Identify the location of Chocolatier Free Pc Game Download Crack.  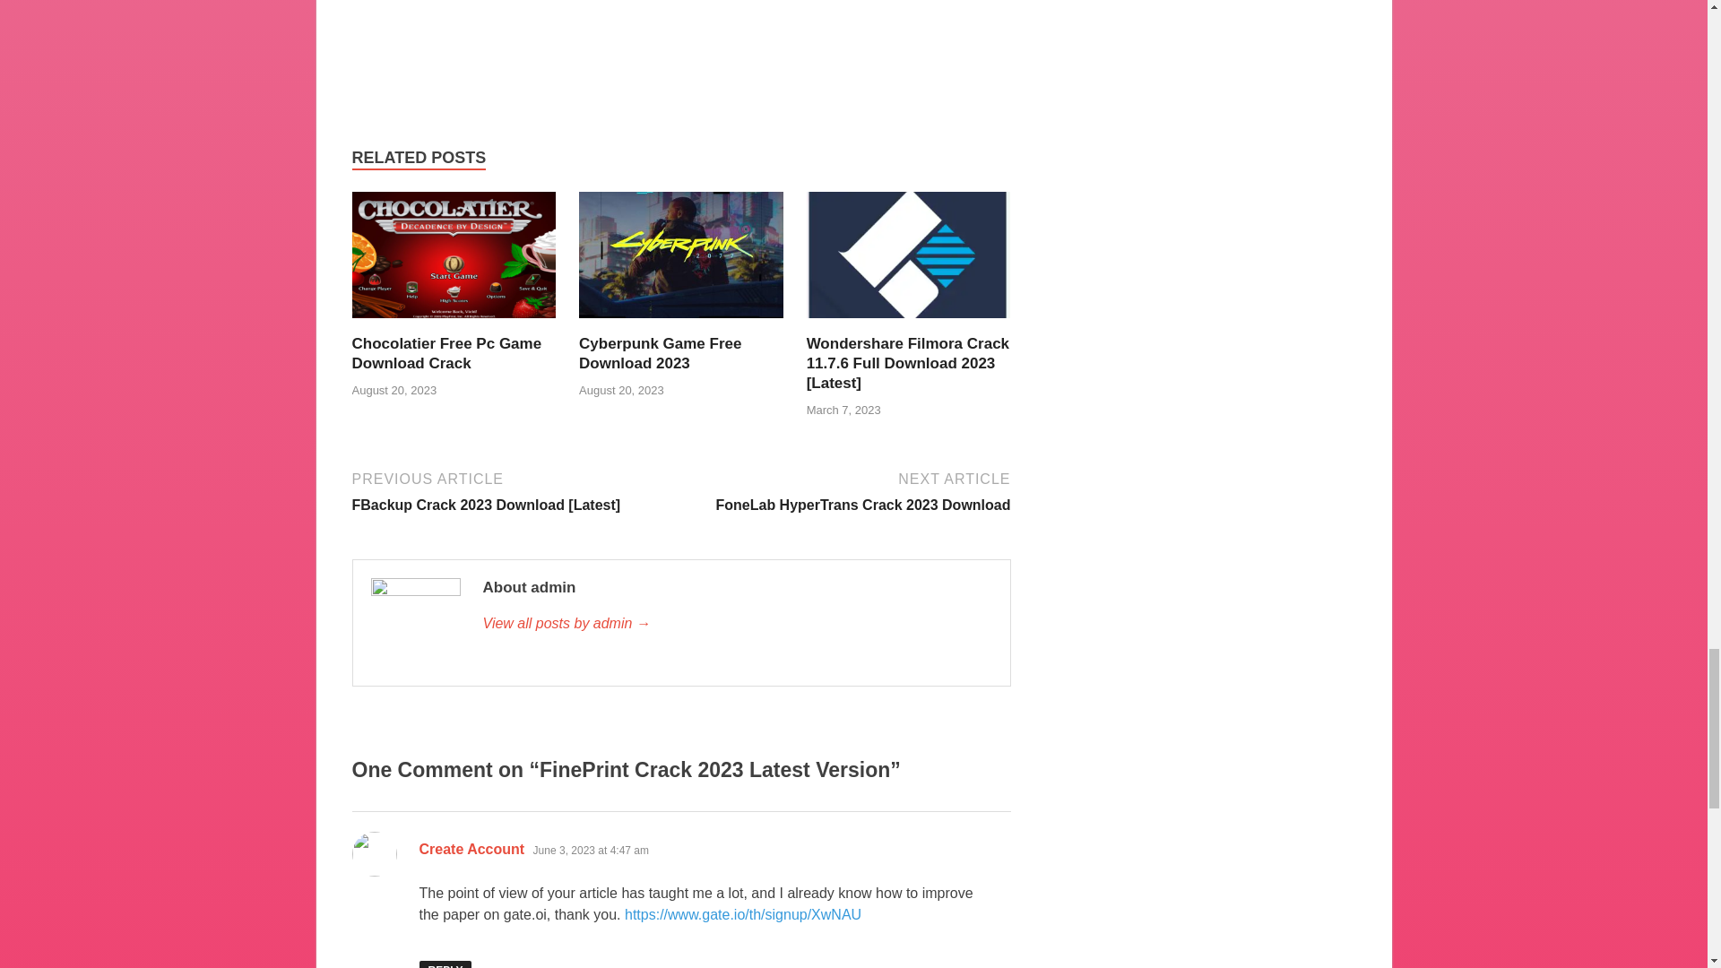
(660, 353).